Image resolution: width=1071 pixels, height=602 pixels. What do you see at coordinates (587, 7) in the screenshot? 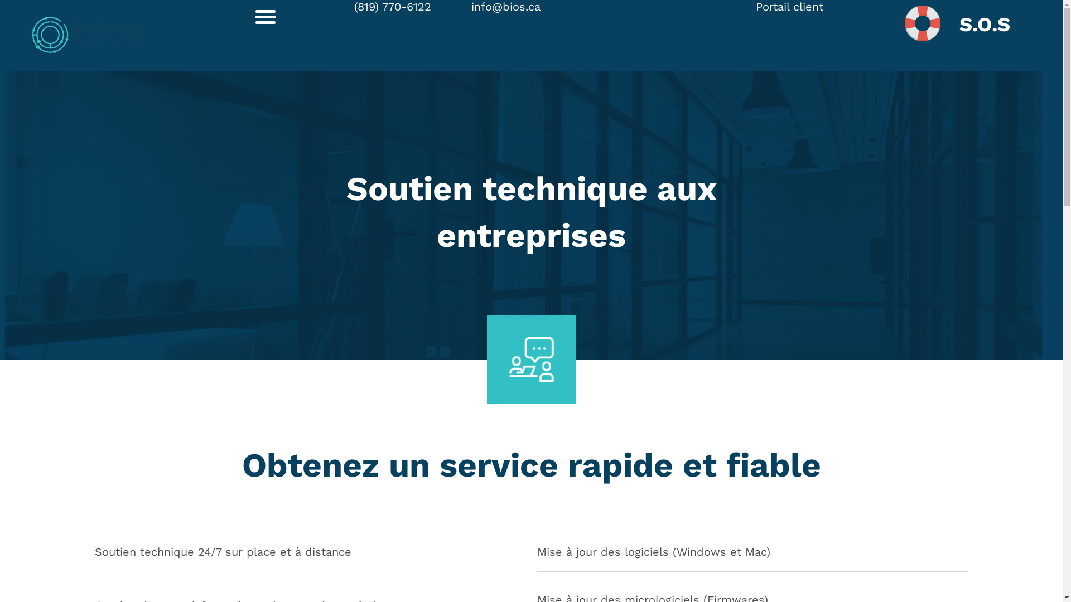
I see `info@bios.ca` at bounding box center [587, 7].